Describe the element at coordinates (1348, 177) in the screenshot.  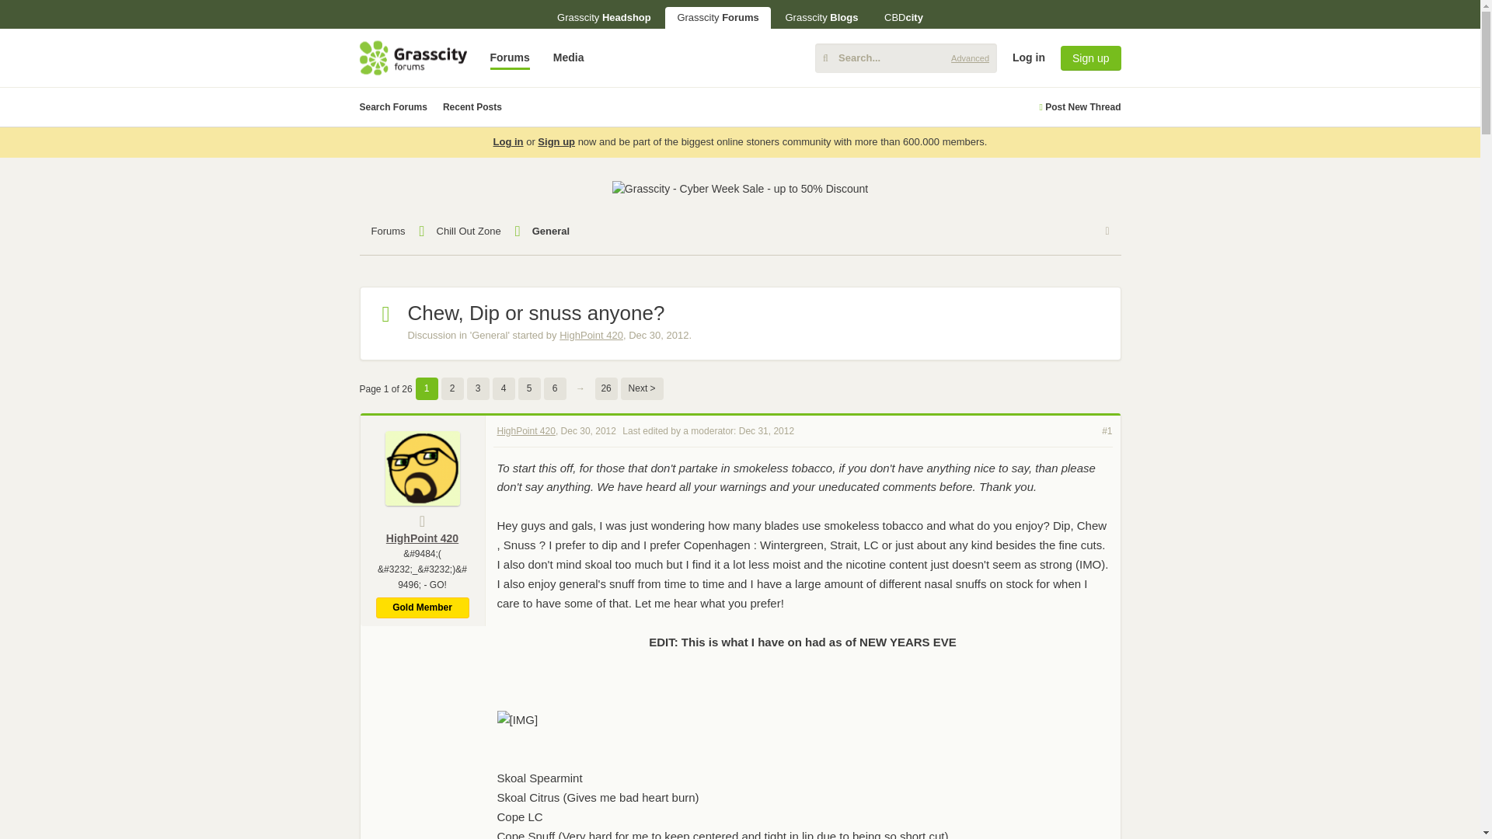
I see `Log in` at that location.